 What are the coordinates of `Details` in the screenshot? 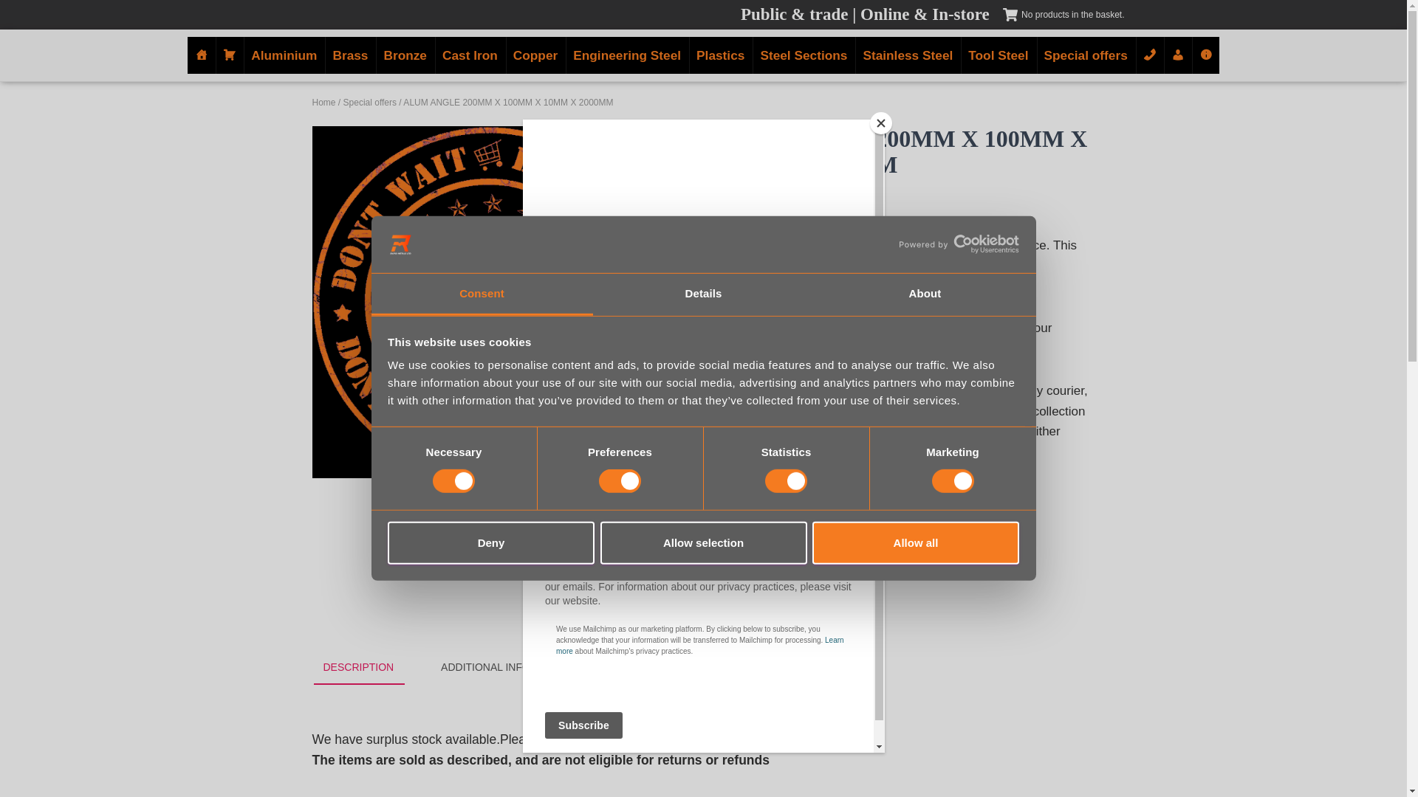 It's located at (703, 294).